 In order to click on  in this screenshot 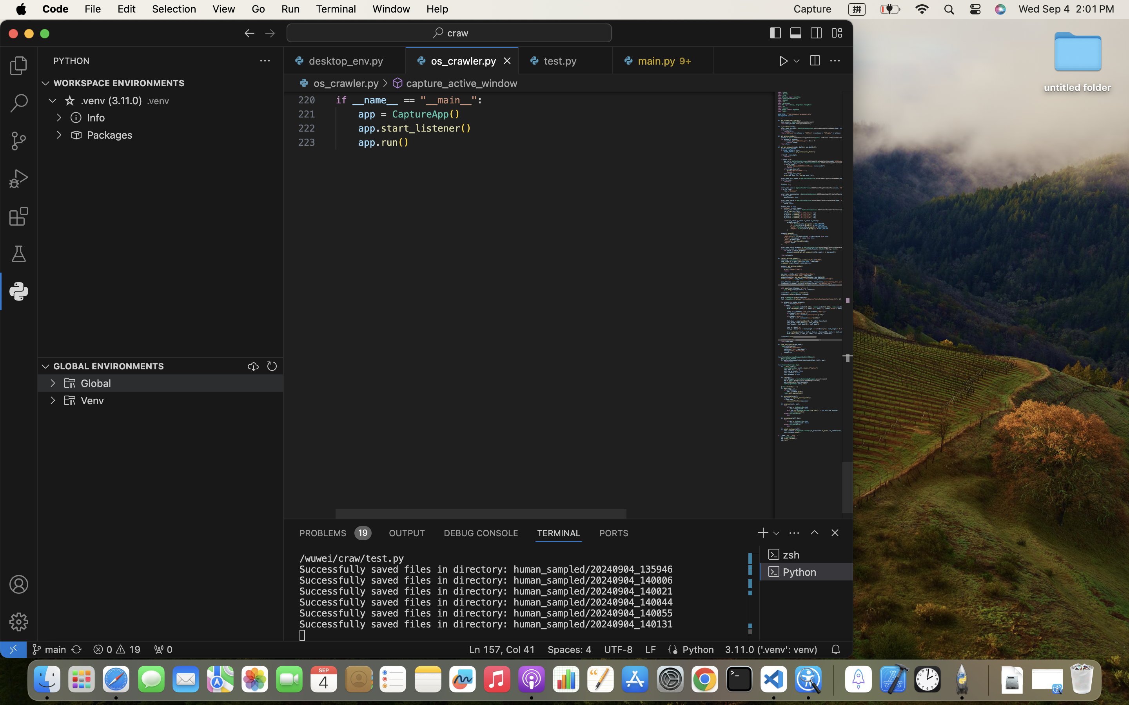, I will do `click(19, 584)`.